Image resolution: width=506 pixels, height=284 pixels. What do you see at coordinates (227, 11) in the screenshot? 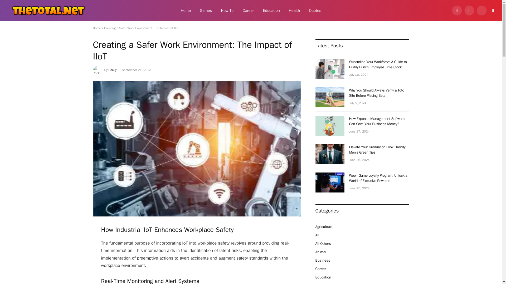
I see `How To` at bounding box center [227, 11].